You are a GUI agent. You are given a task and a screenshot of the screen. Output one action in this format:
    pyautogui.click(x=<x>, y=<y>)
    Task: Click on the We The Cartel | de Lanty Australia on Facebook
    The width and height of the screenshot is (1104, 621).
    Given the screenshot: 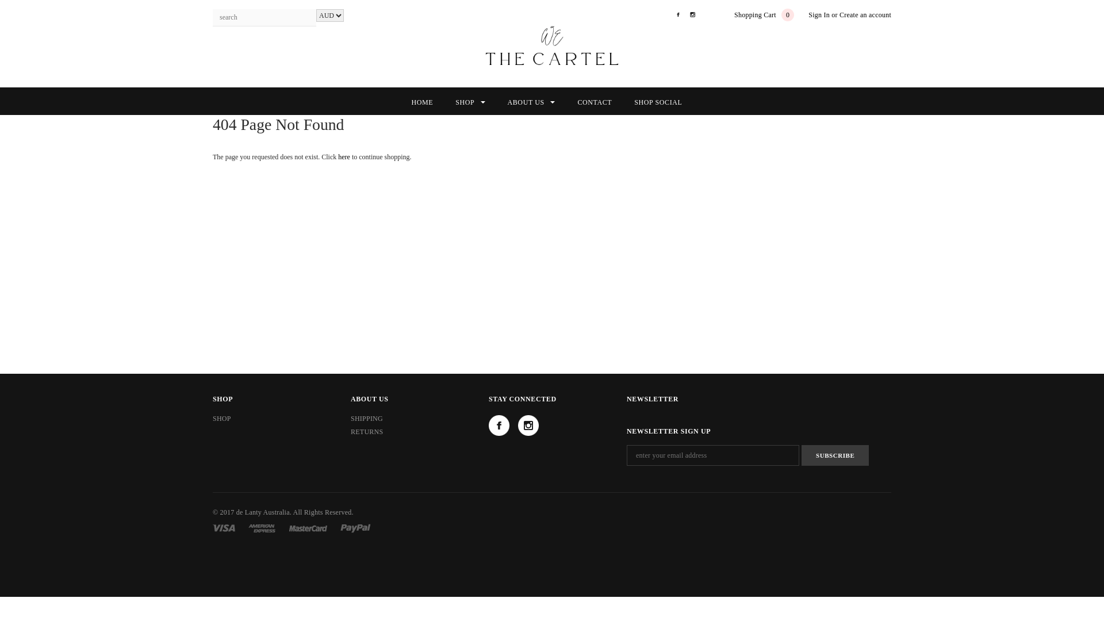 What is the action you would take?
    pyautogui.click(x=499, y=425)
    